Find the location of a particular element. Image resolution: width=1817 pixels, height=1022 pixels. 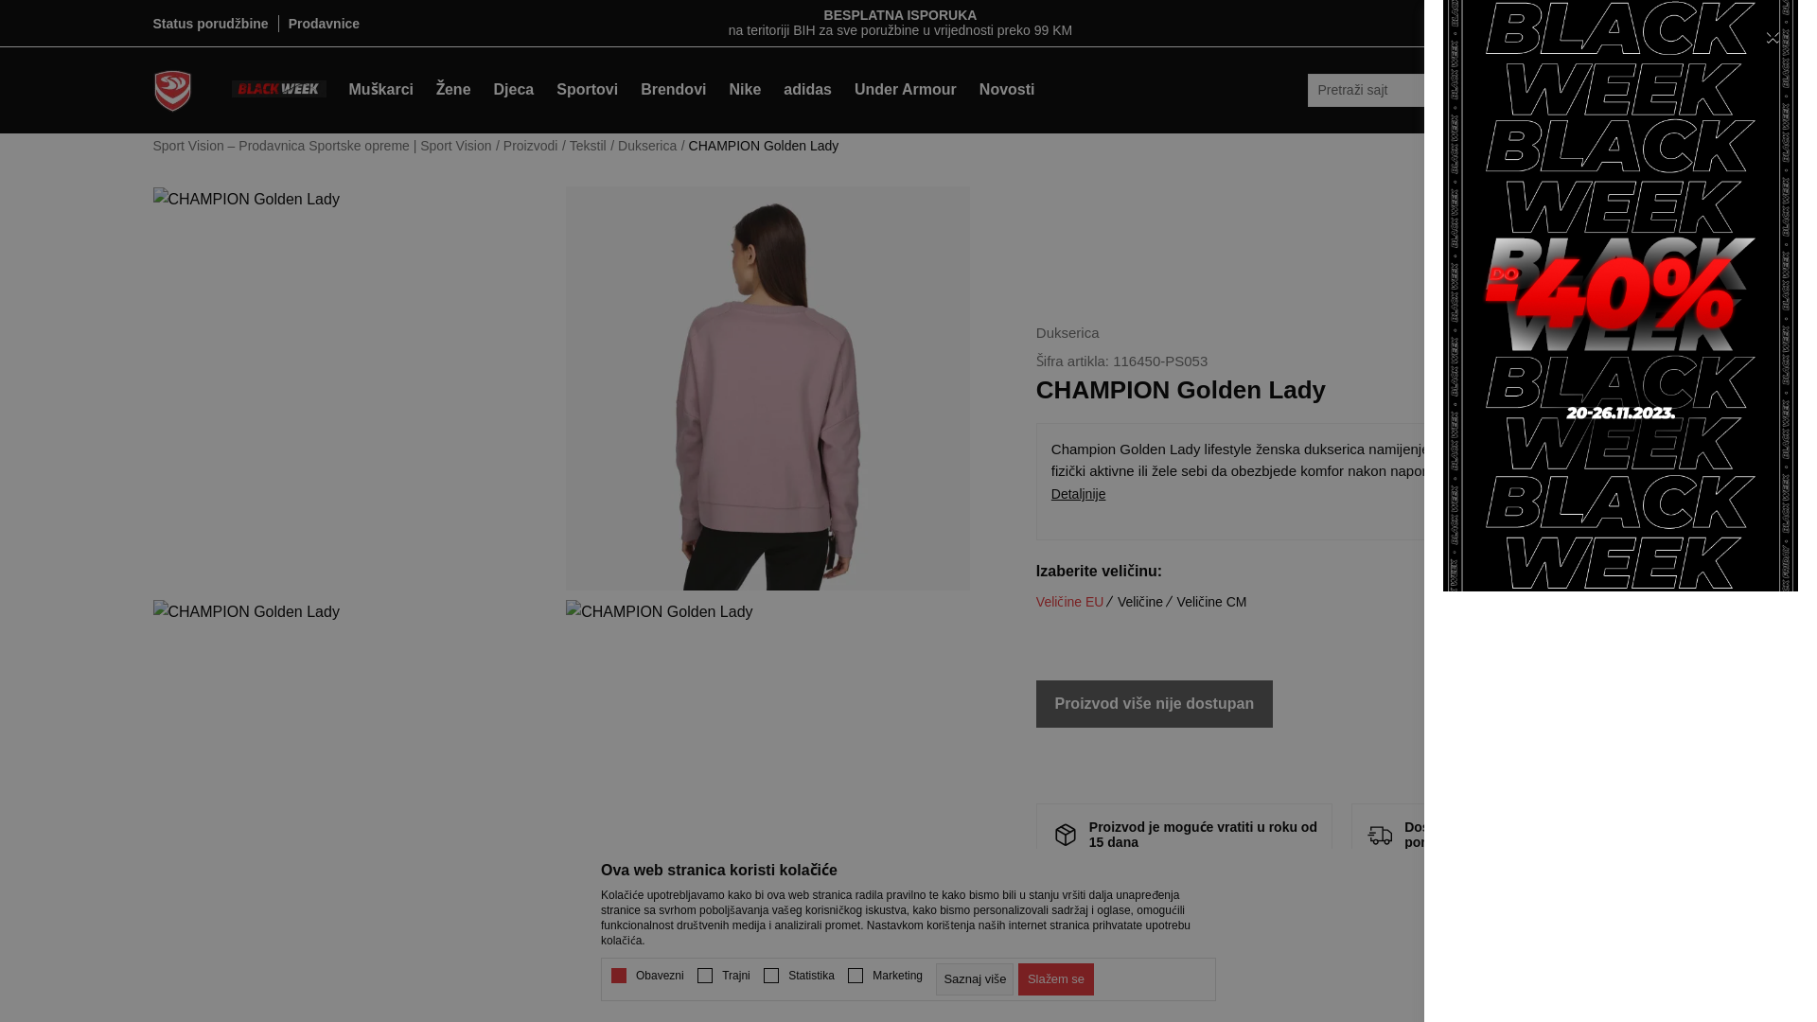

0 is located at coordinates (1581, 90).